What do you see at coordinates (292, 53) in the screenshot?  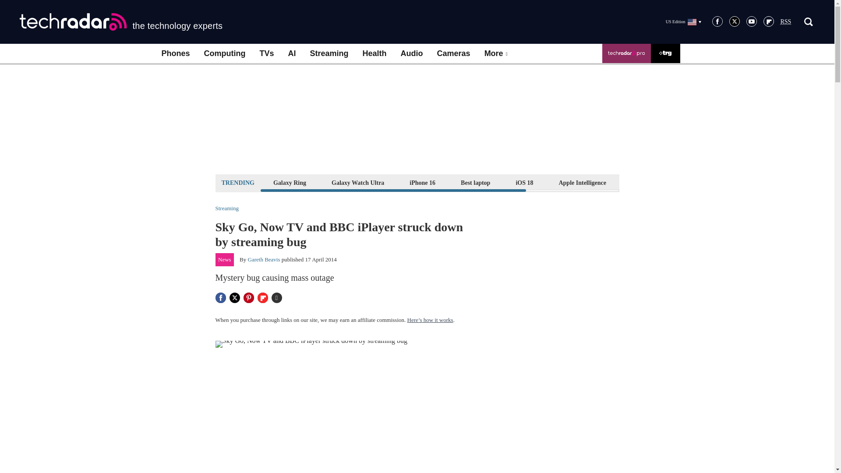 I see `AI` at bounding box center [292, 53].